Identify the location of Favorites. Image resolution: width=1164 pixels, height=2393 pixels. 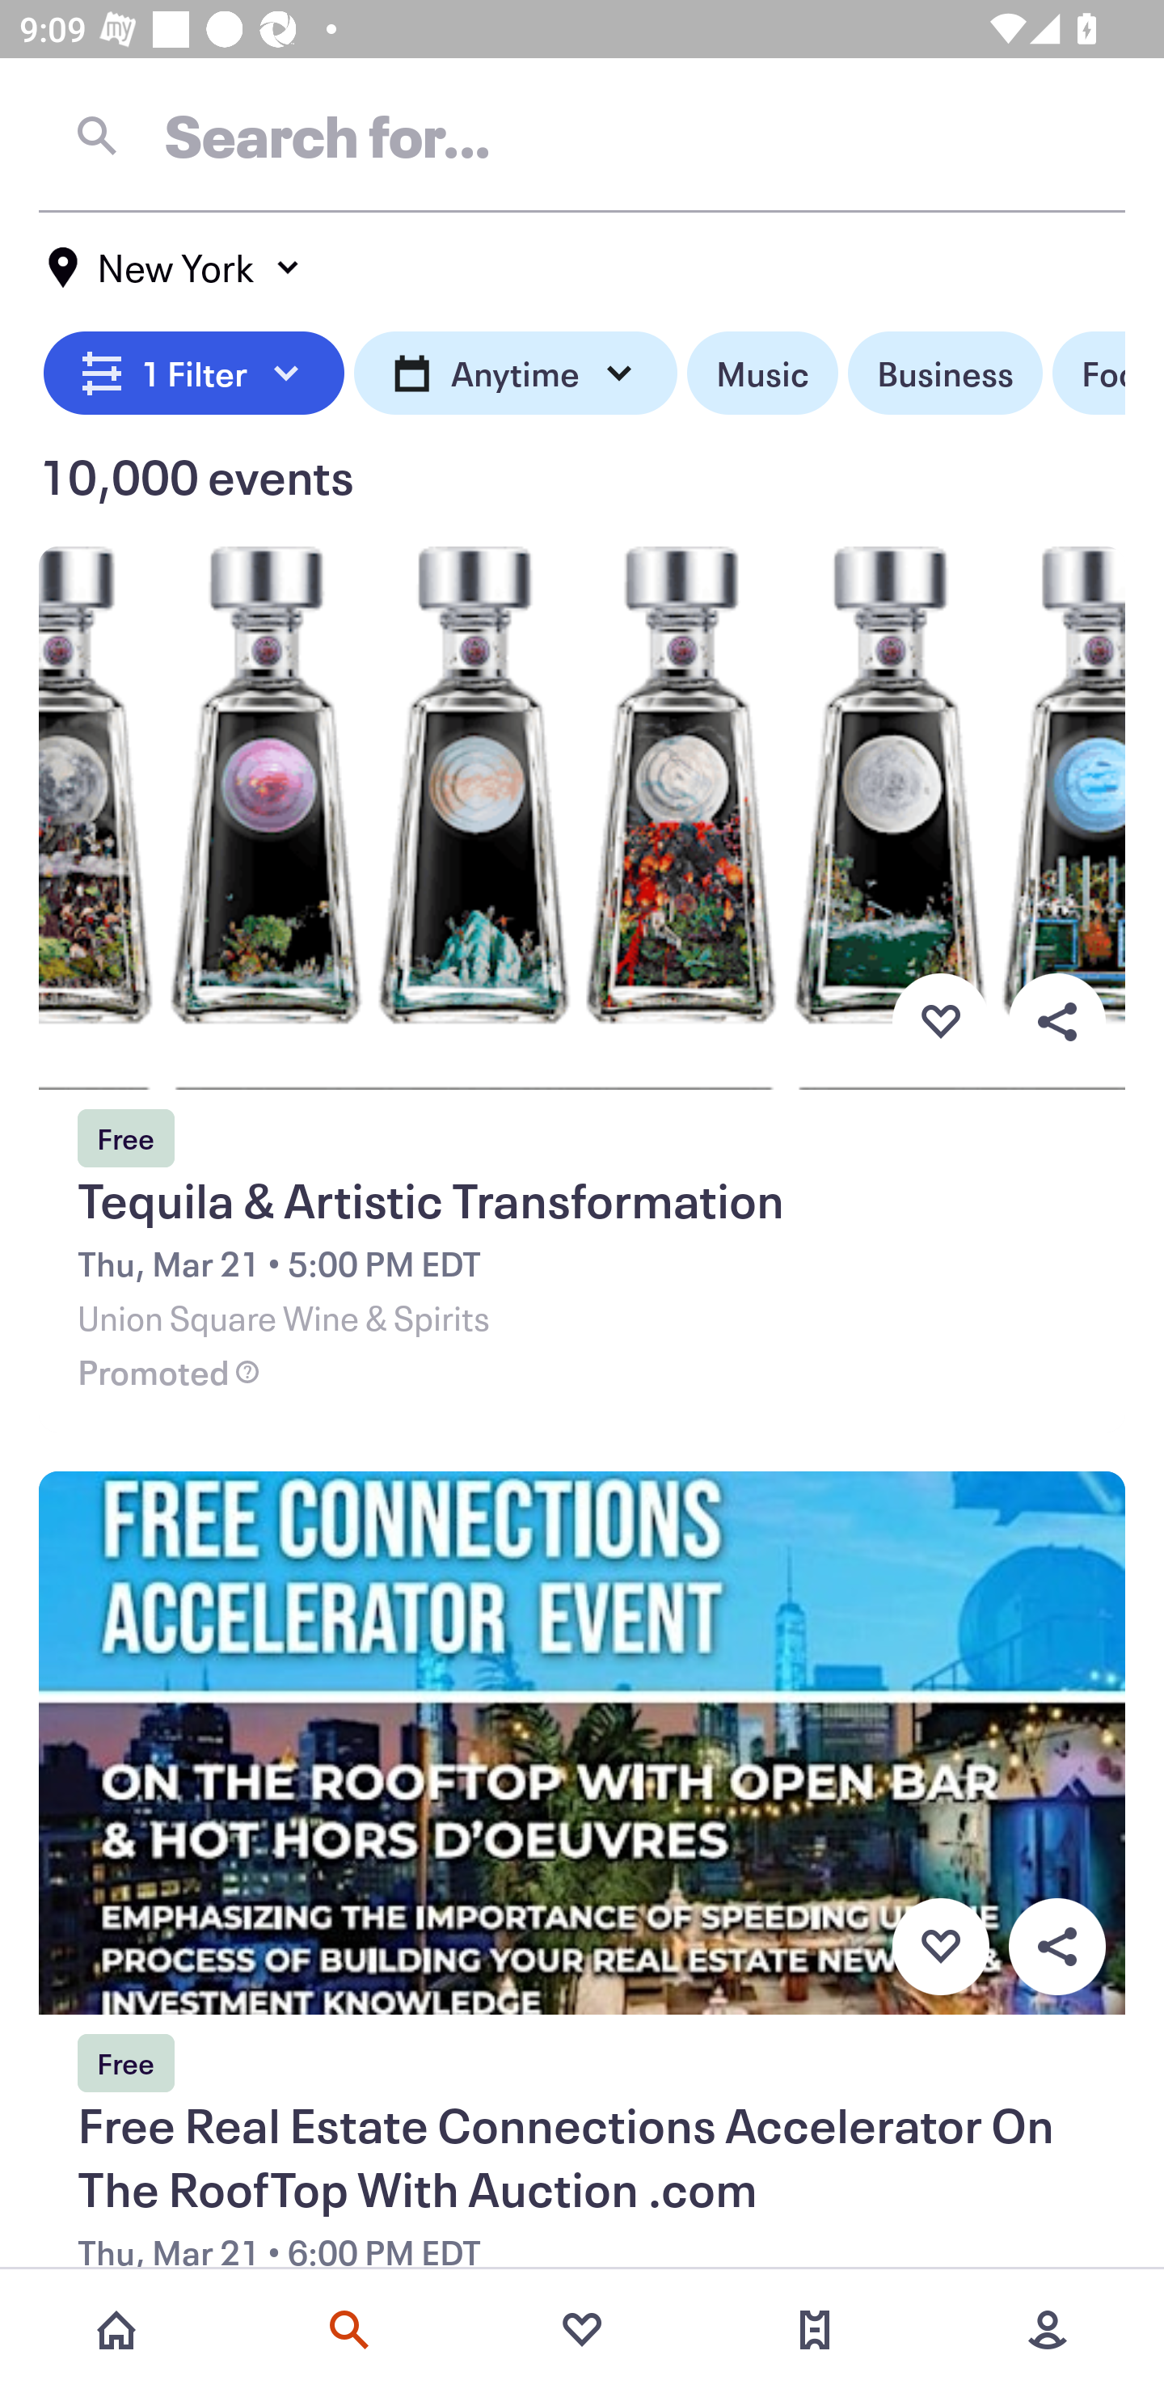
(582, 2330).